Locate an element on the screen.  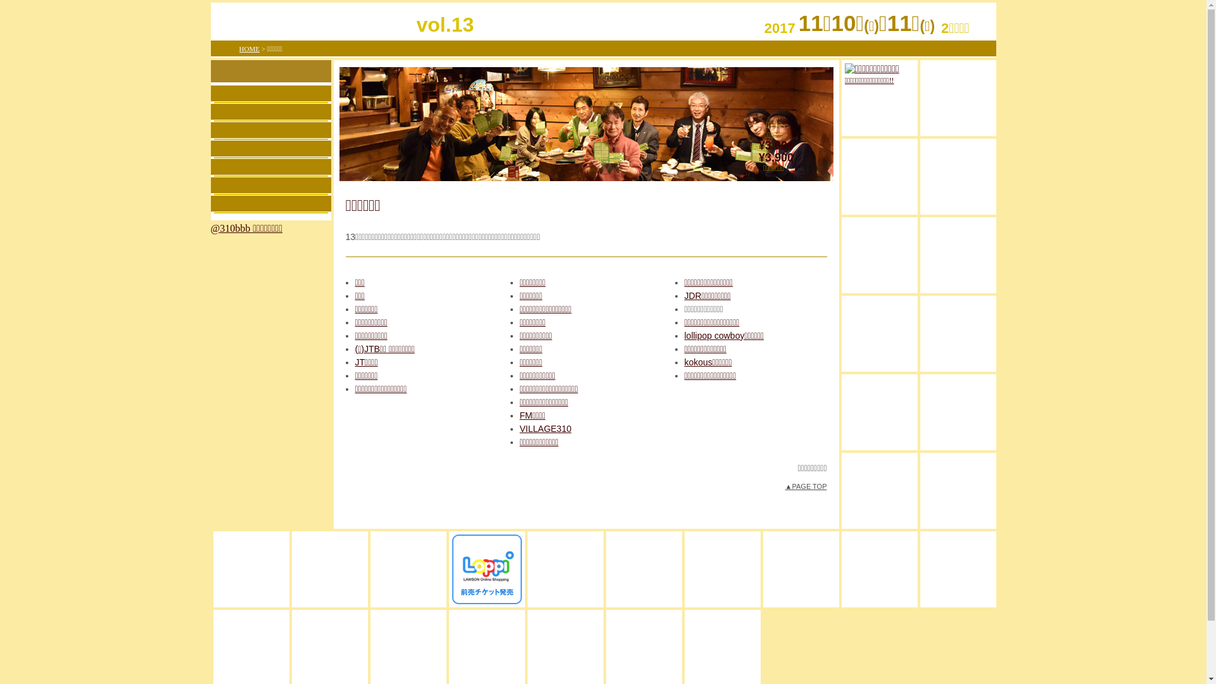
VILLAGE310 is located at coordinates (545, 428).